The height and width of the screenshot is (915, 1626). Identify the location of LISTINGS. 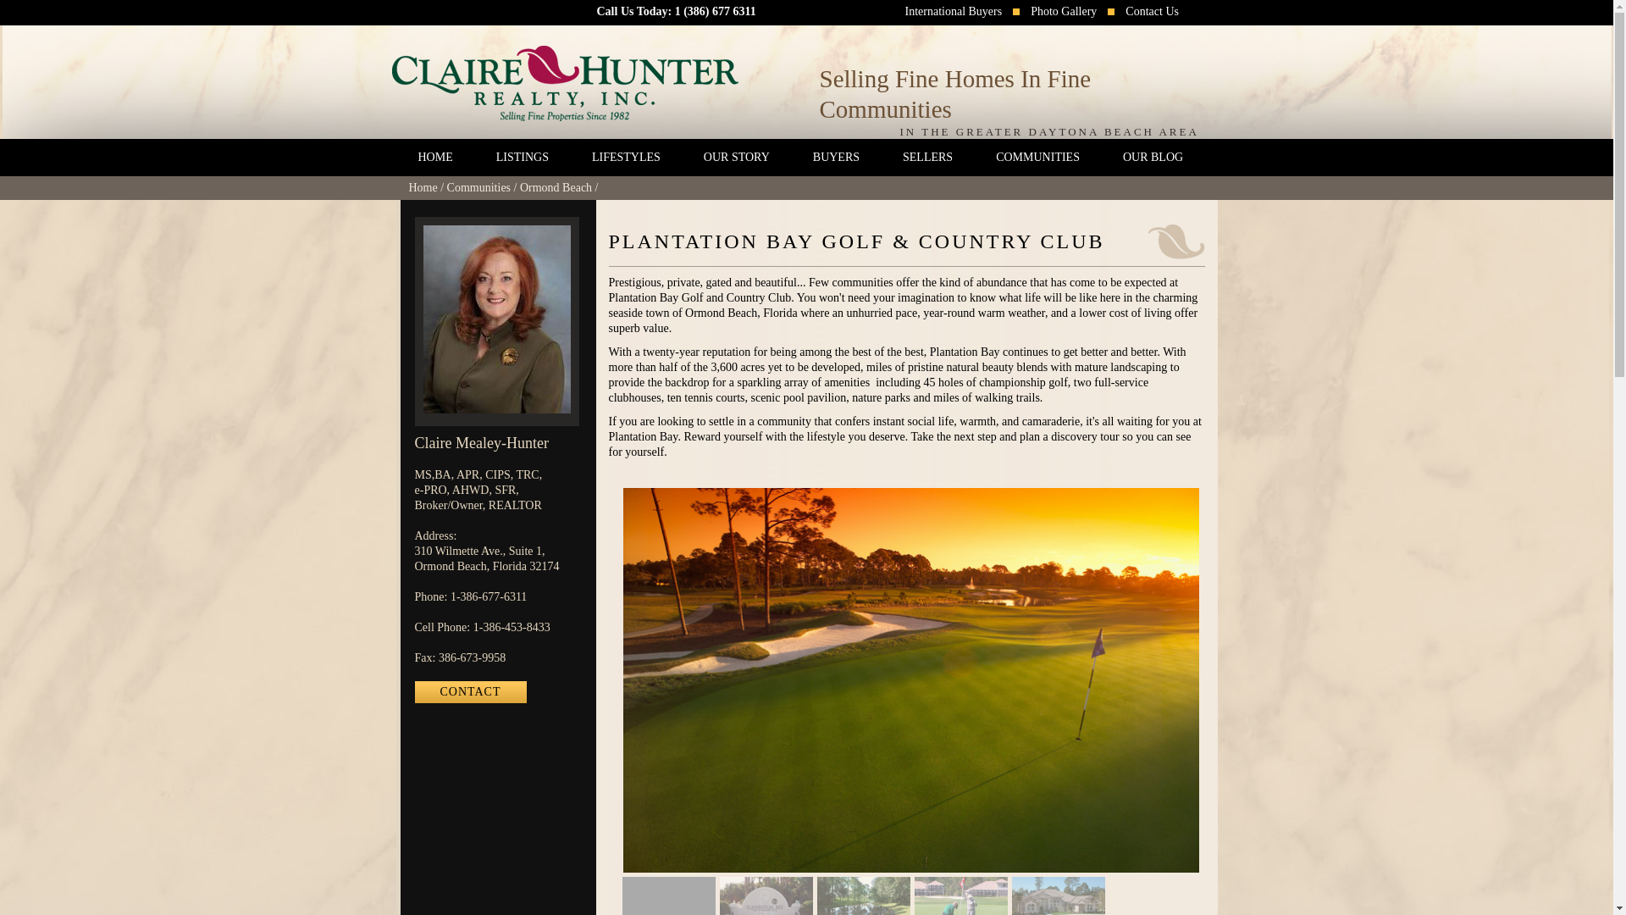
(522, 158).